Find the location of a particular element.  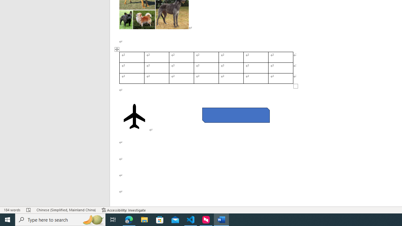

Rectangle: Diagonal Corners Snipped 2 is located at coordinates (236, 115).